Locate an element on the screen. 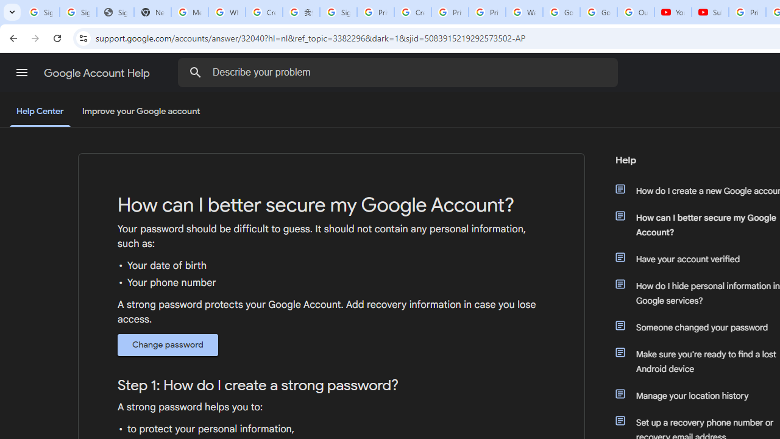  New Tab is located at coordinates (152, 12).